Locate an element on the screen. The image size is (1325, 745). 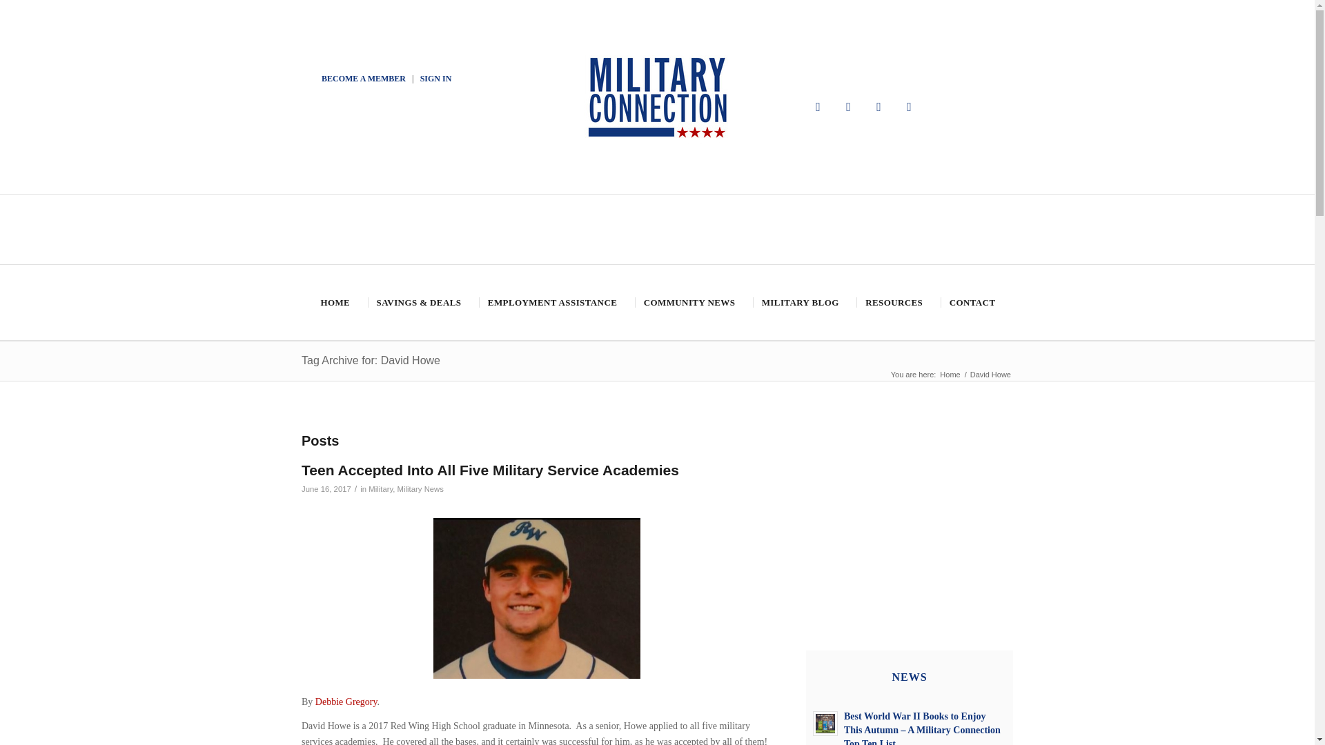
Tag Archive for: David Howe is located at coordinates (371, 360).